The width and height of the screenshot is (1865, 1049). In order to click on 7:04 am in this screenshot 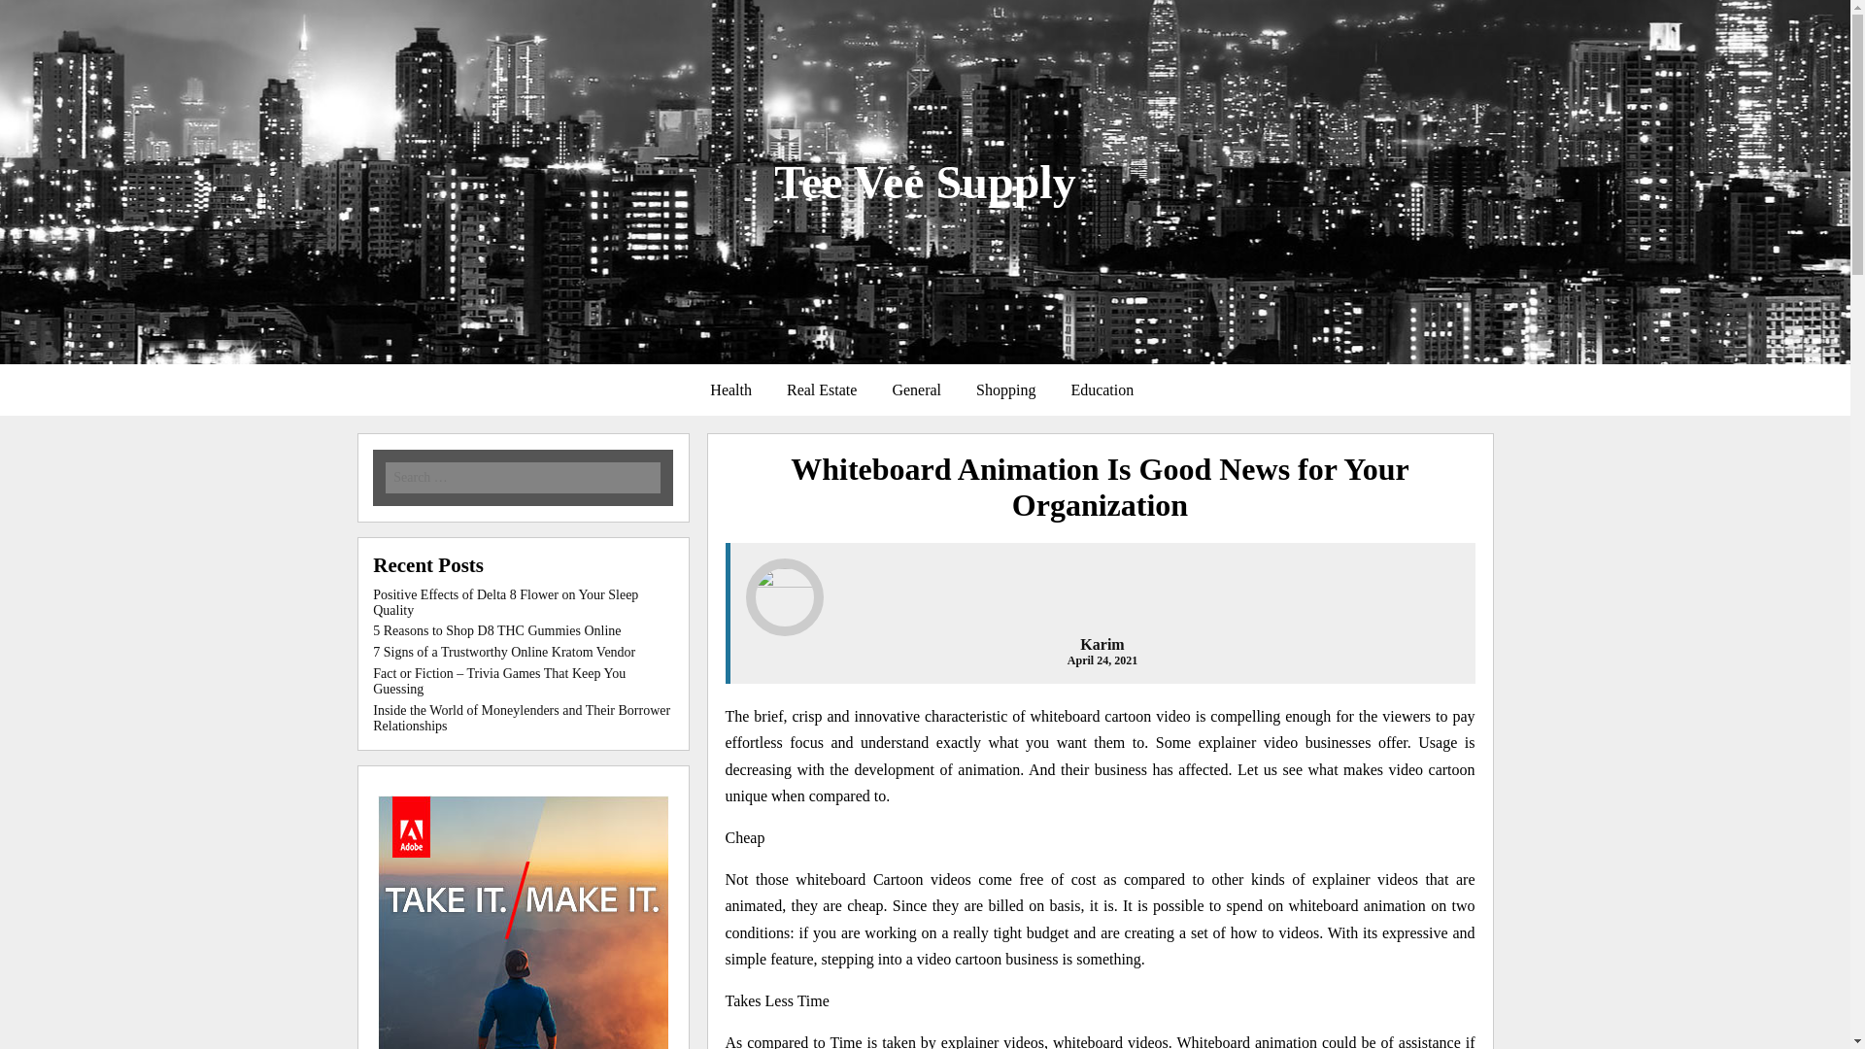, I will do `click(1102, 660)`.